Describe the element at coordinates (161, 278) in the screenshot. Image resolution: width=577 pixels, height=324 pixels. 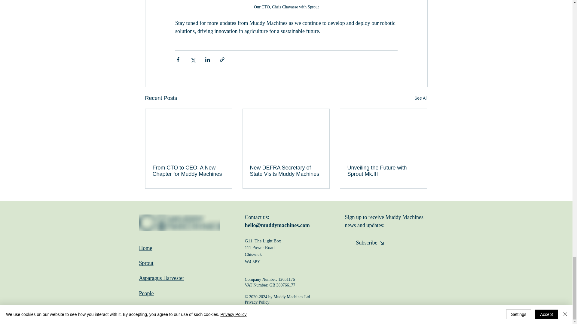
I see `Asparagus Harvester` at that location.